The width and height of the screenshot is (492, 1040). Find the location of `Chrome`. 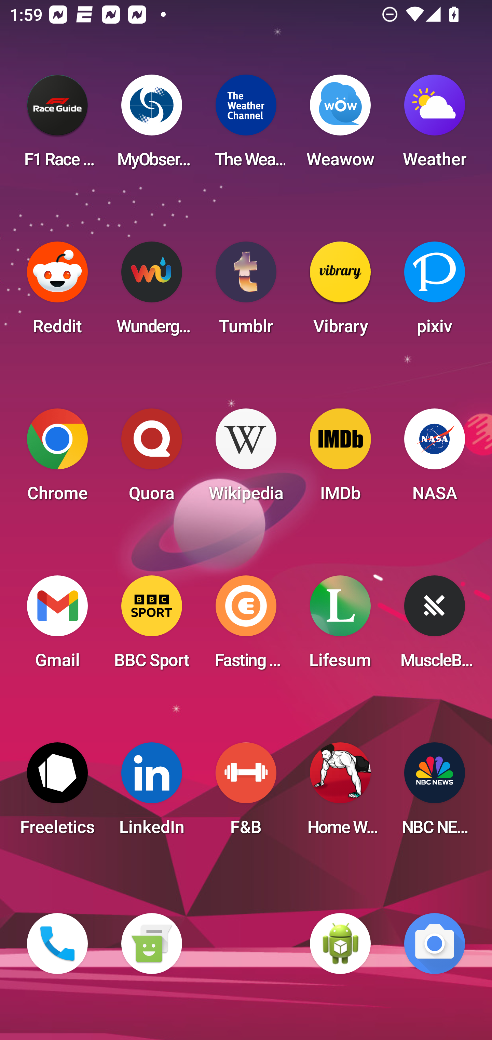

Chrome is located at coordinates (57, 459).